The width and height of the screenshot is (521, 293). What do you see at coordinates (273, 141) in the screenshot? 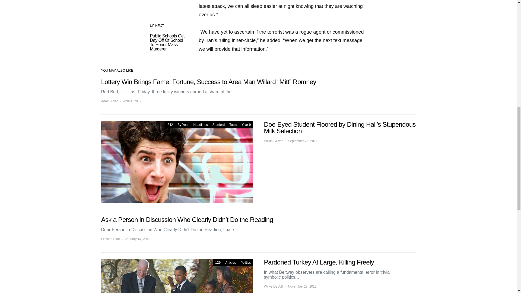
I see `View all posts by Phillip Giliver` at bounding box center [273, 141].